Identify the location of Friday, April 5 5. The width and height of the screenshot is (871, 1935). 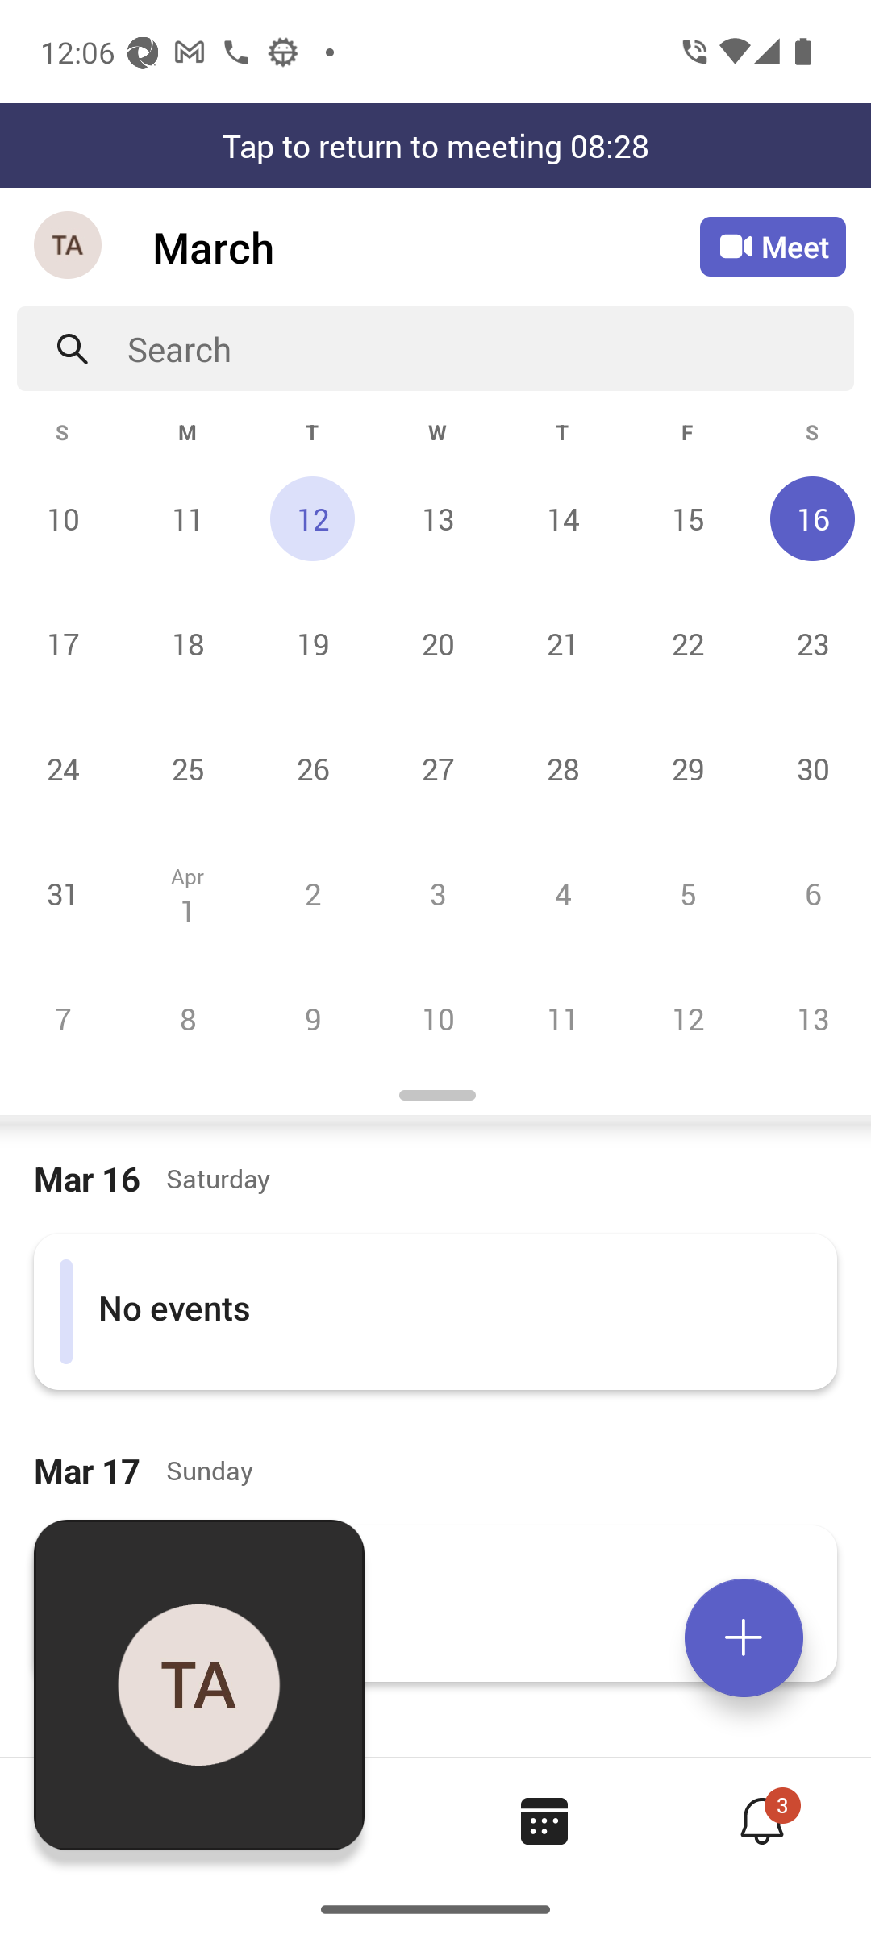
(687, 893).